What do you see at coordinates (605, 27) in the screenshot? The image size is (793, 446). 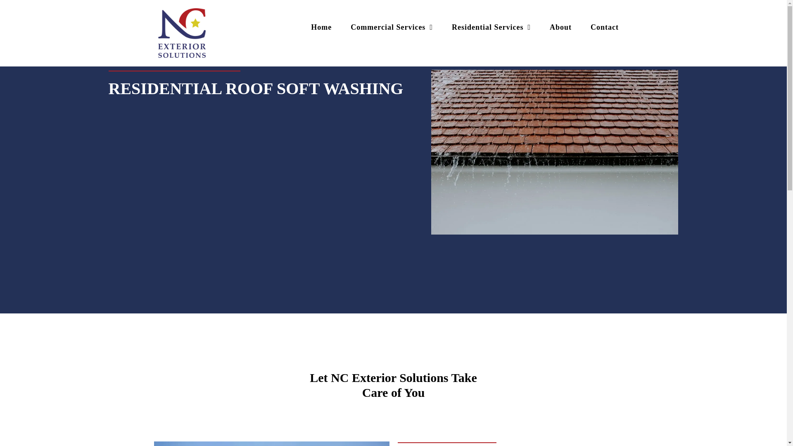 I see `Contact` at bounding box center [605, 27].